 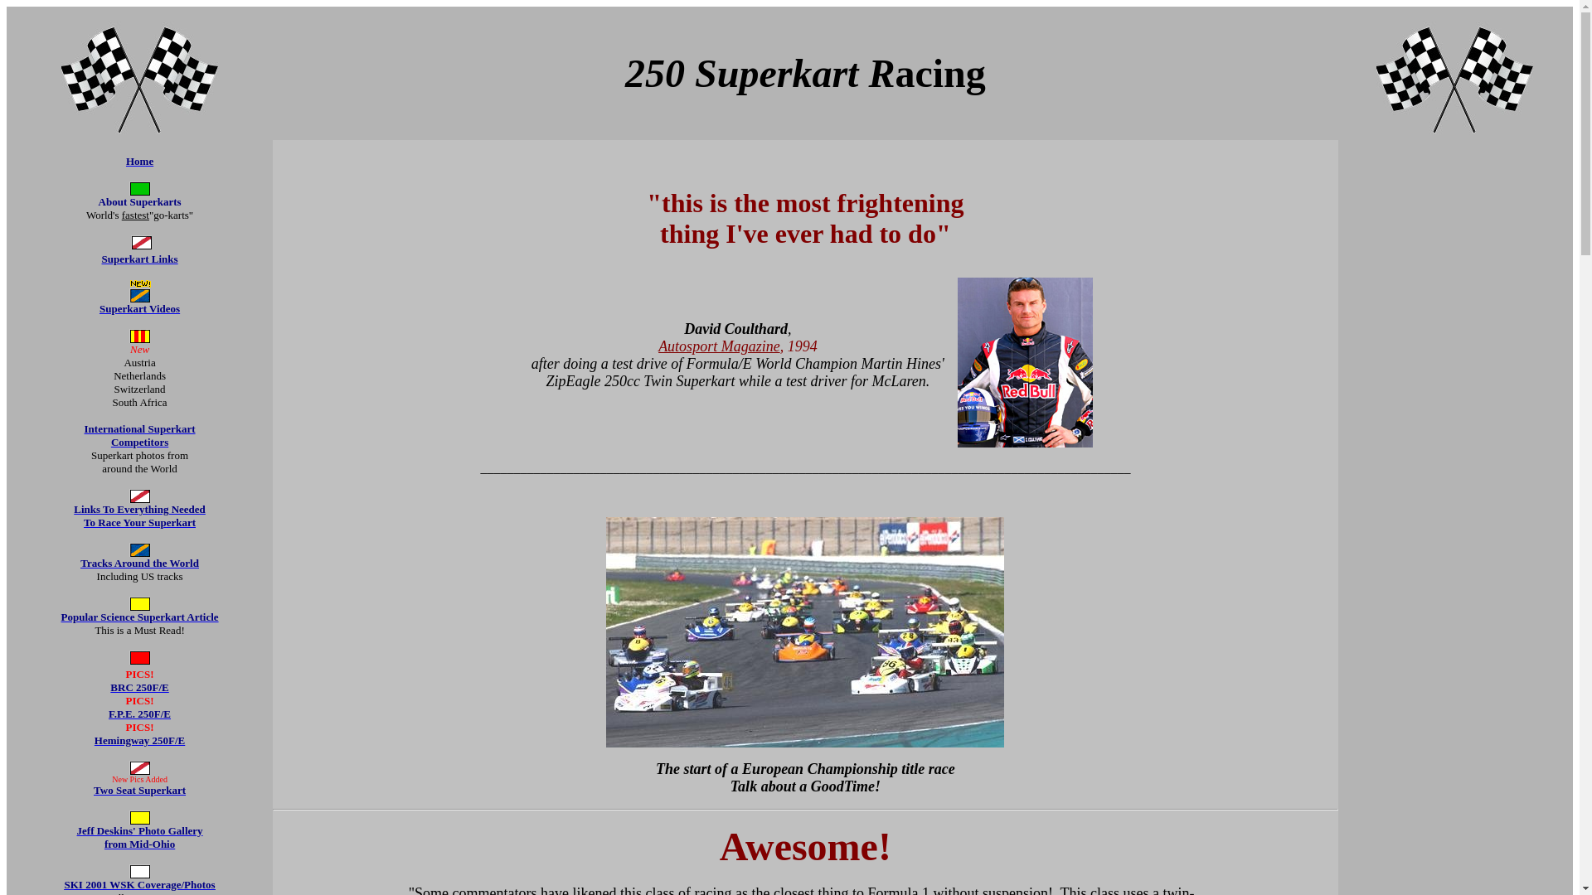 What do you see at coordinates (139, 741) in the screenshot?
I see `Hemingway 250F/E` at bounding box center [139, 741].